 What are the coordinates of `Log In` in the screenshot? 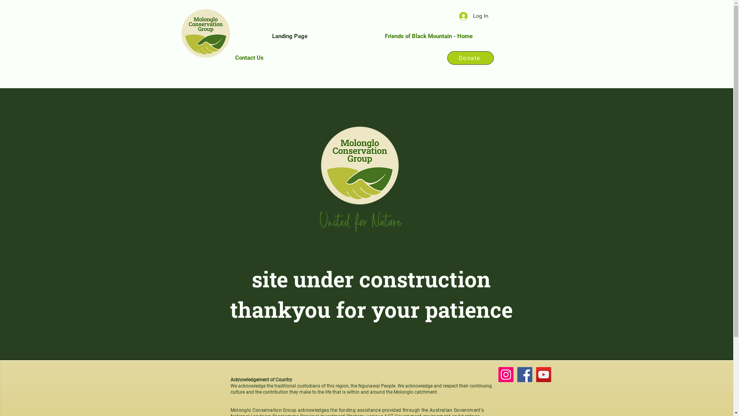 It's located at (473, 16).